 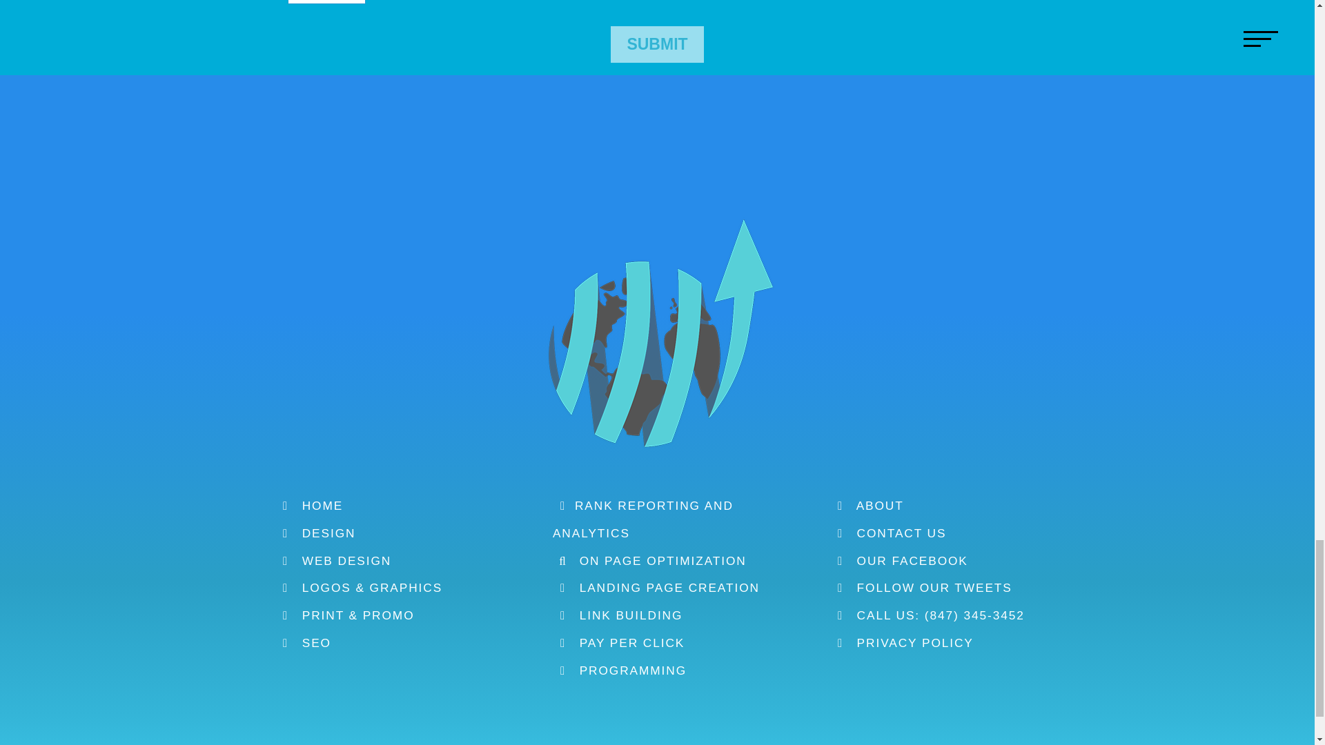 What do you see at coordinates (333, 560) in the screenshot?
I see `WEB DESIGN` at bounding box center [333, 560].